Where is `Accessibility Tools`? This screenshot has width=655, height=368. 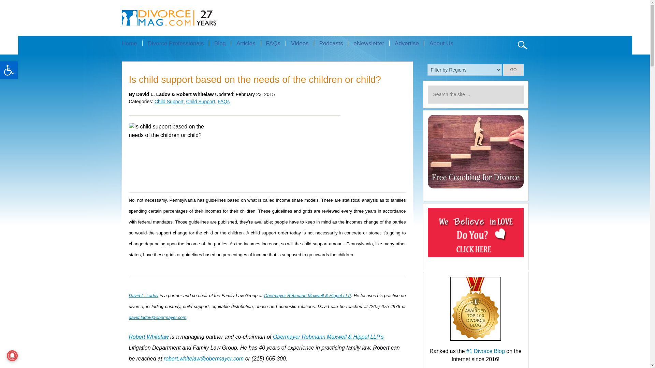 Accessibility Tools is located at coordinates (9, 70).